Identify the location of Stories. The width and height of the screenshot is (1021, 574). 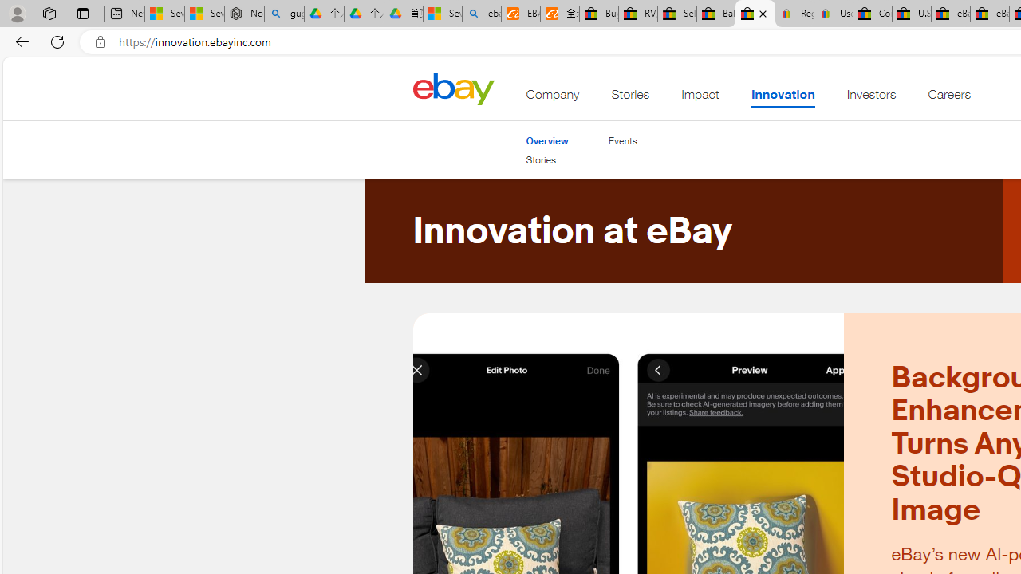
(547, 160).